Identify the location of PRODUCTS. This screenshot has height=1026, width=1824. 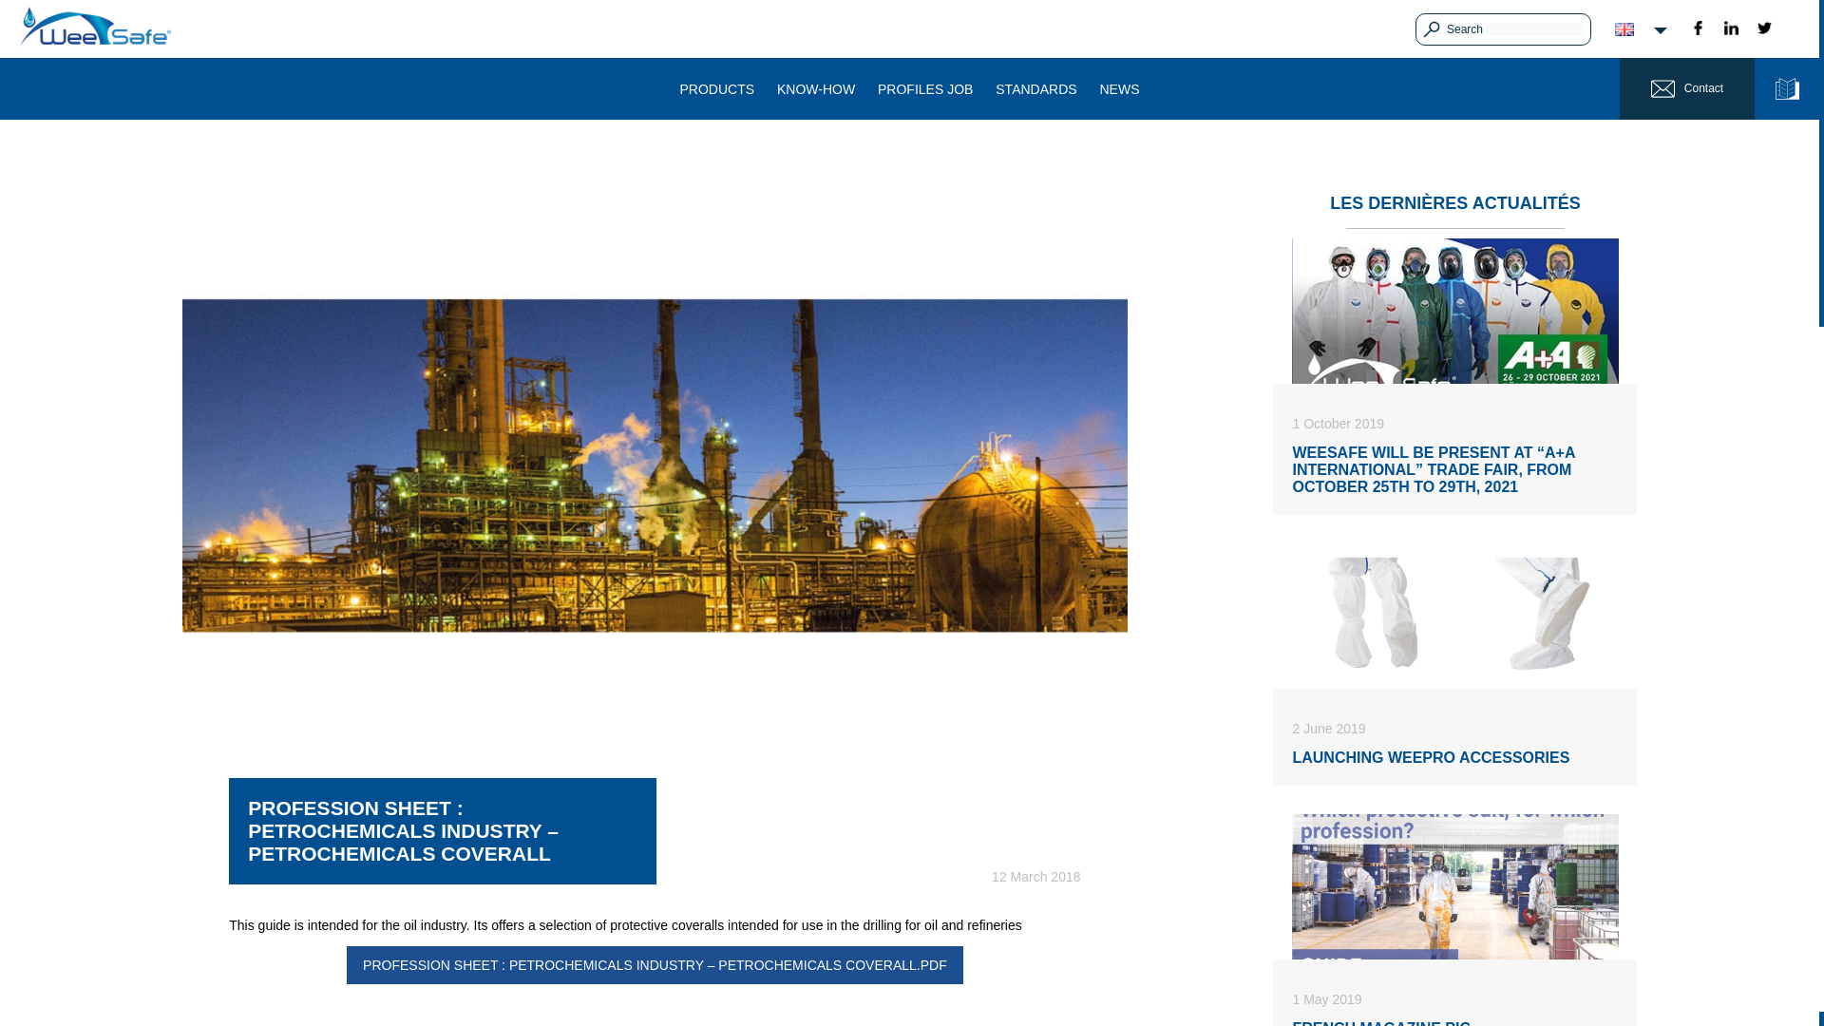
(717, 89).